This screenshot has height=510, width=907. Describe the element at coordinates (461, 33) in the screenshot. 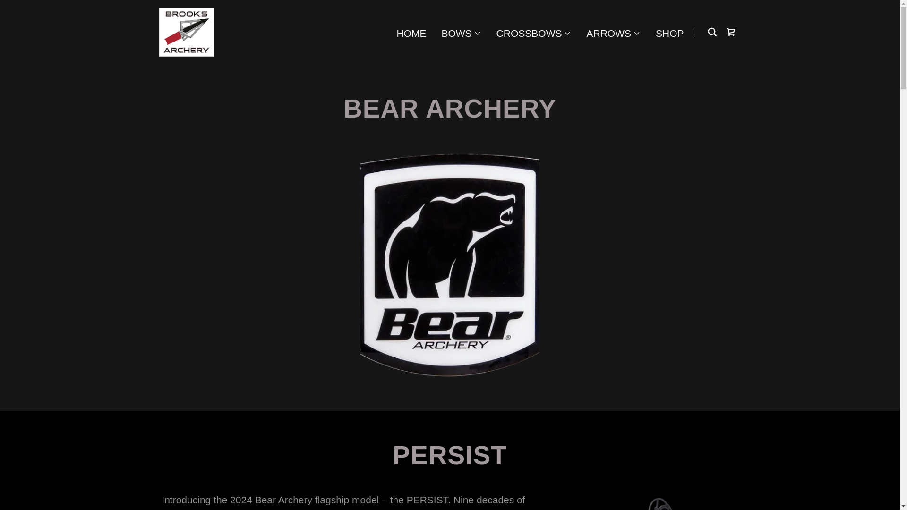

I see `BOWS` at that location.